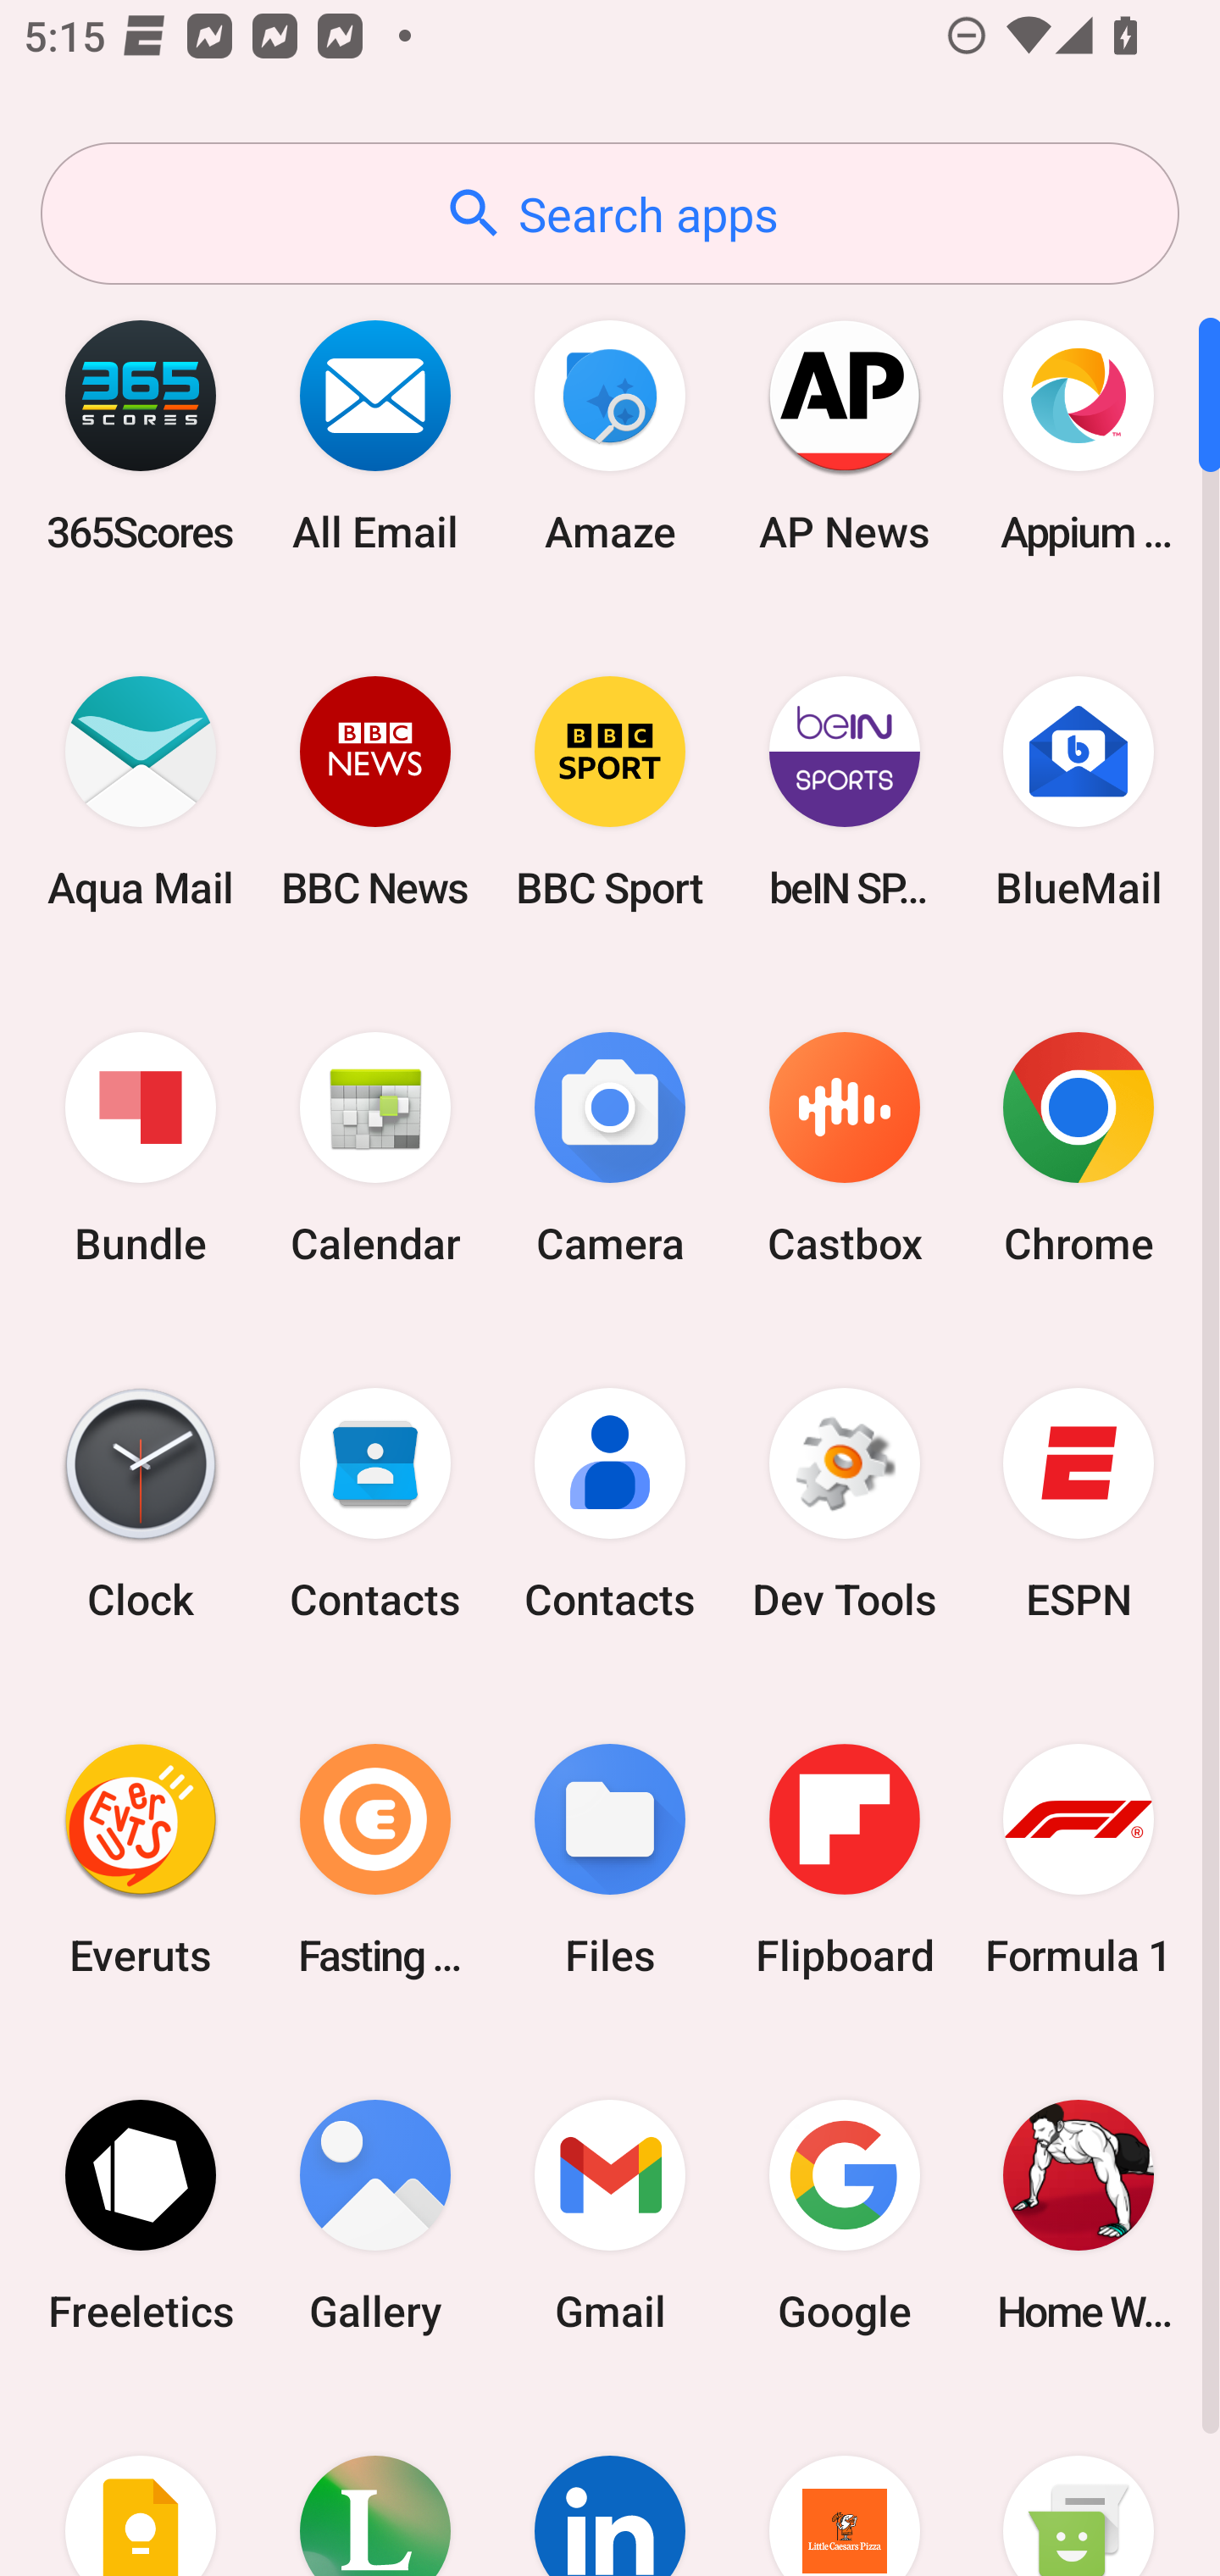 The height and width of the screenshot is (2576, 1220). Describe the element at coordinates (610, 1859) in the screenshot. I see `Files` at that location.